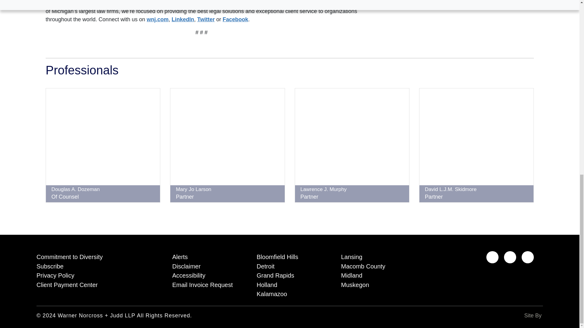 This screenshot has height=328, width=584. I want to click on LinkedIn, so click(182, 19).